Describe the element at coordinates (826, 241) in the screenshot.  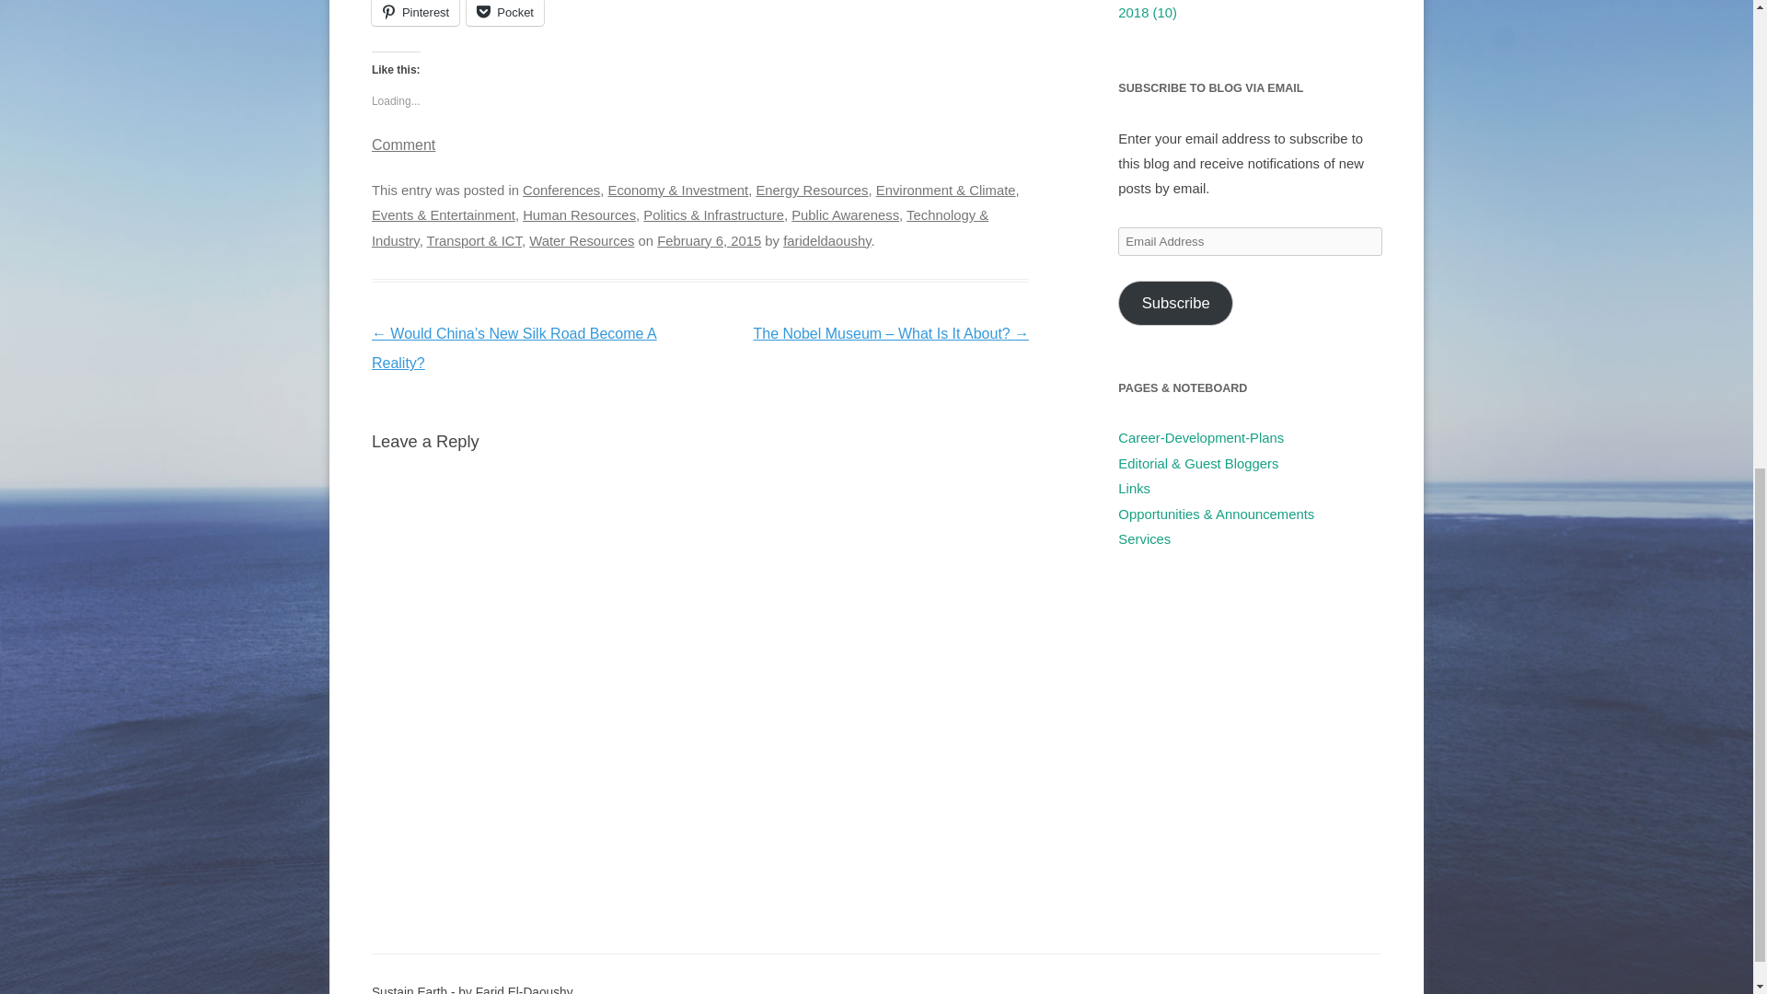
I see `View all posts by farideldaoushy` at that location.